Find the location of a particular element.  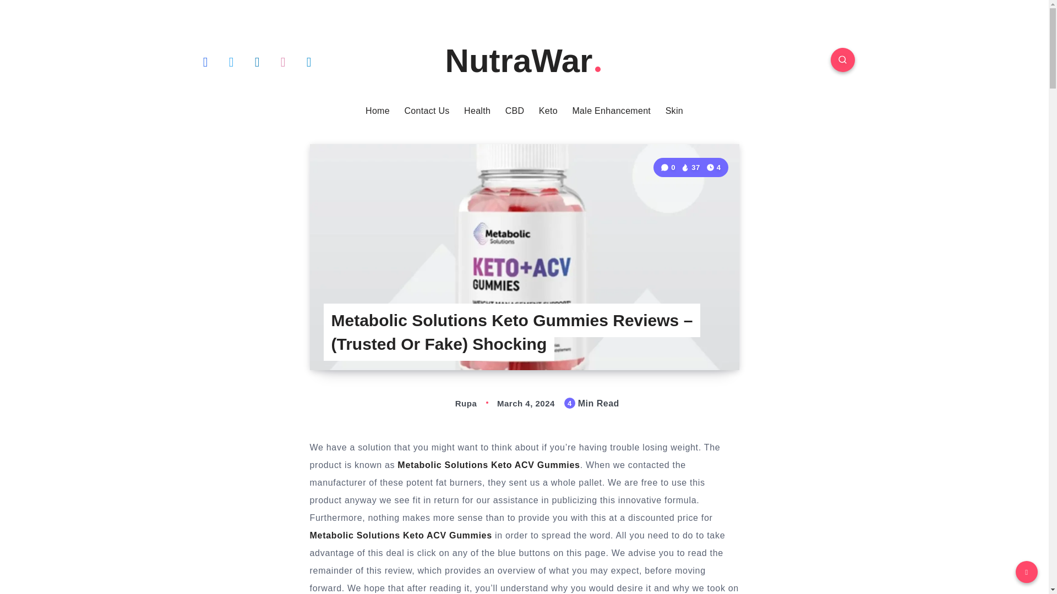

0 Comments is located at coordinates (669, 167).